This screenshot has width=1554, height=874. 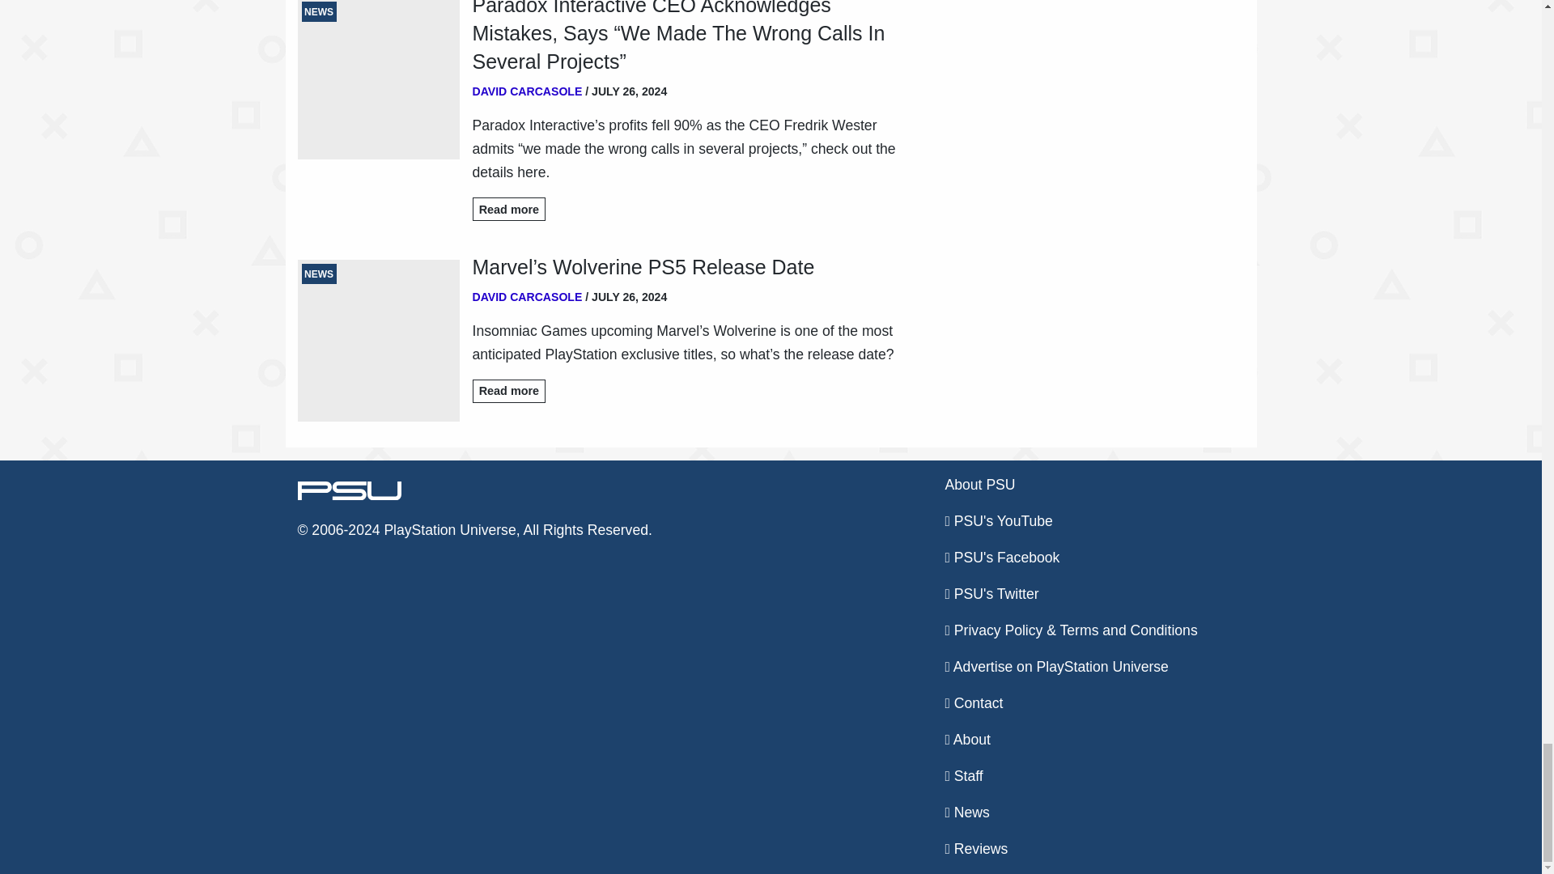 What do you see at coordinates (509, 209) in the screenshot?
I see `Read more` at bounding box center [509, 209].